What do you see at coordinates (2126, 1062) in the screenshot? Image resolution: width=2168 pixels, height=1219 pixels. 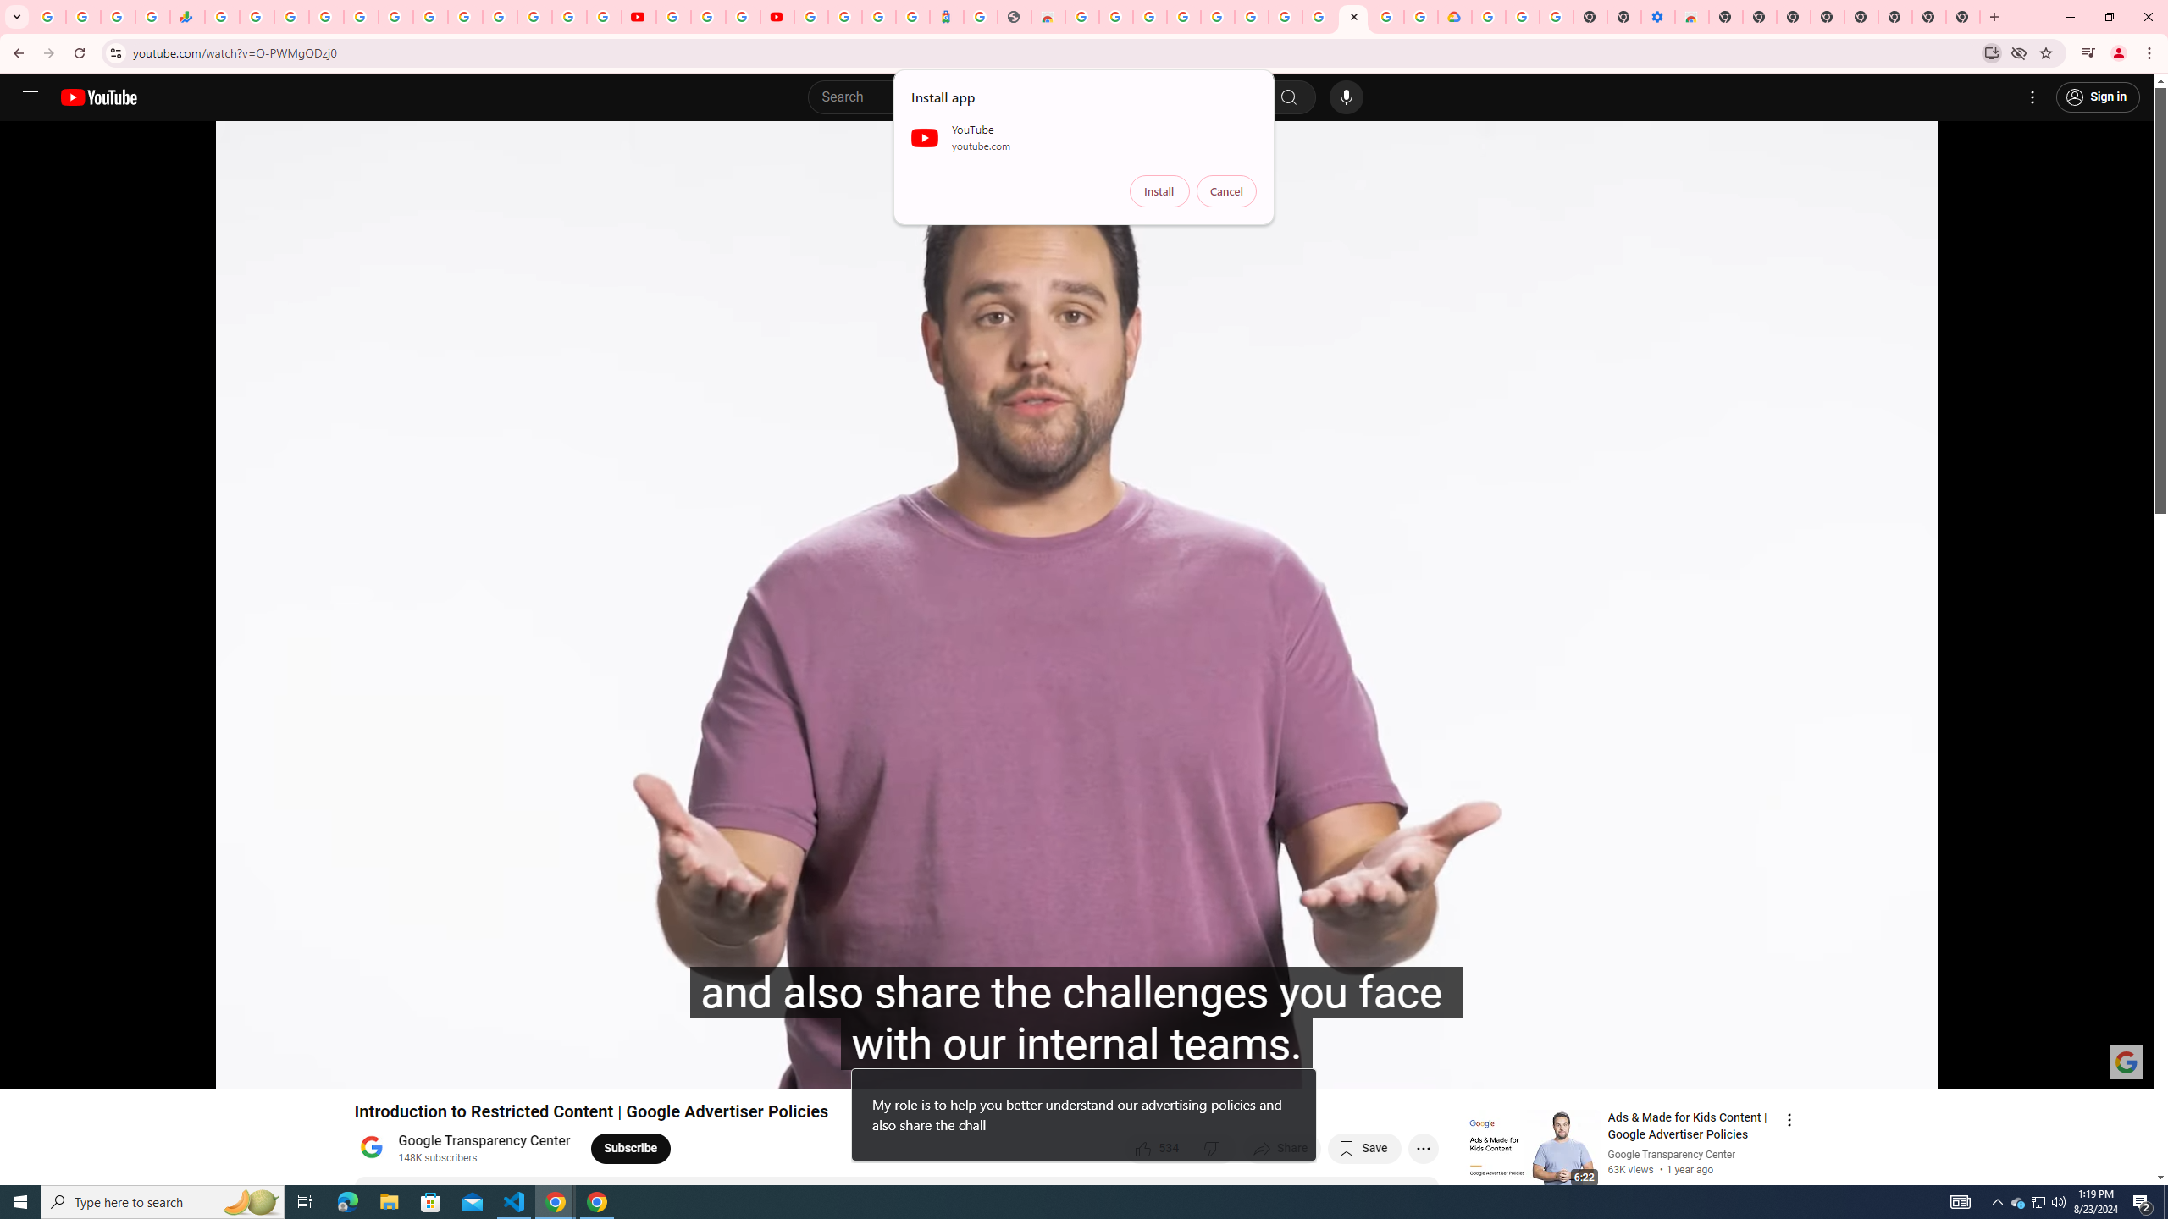 I see `Channel watermark` at bounding box center [2126, 1062].